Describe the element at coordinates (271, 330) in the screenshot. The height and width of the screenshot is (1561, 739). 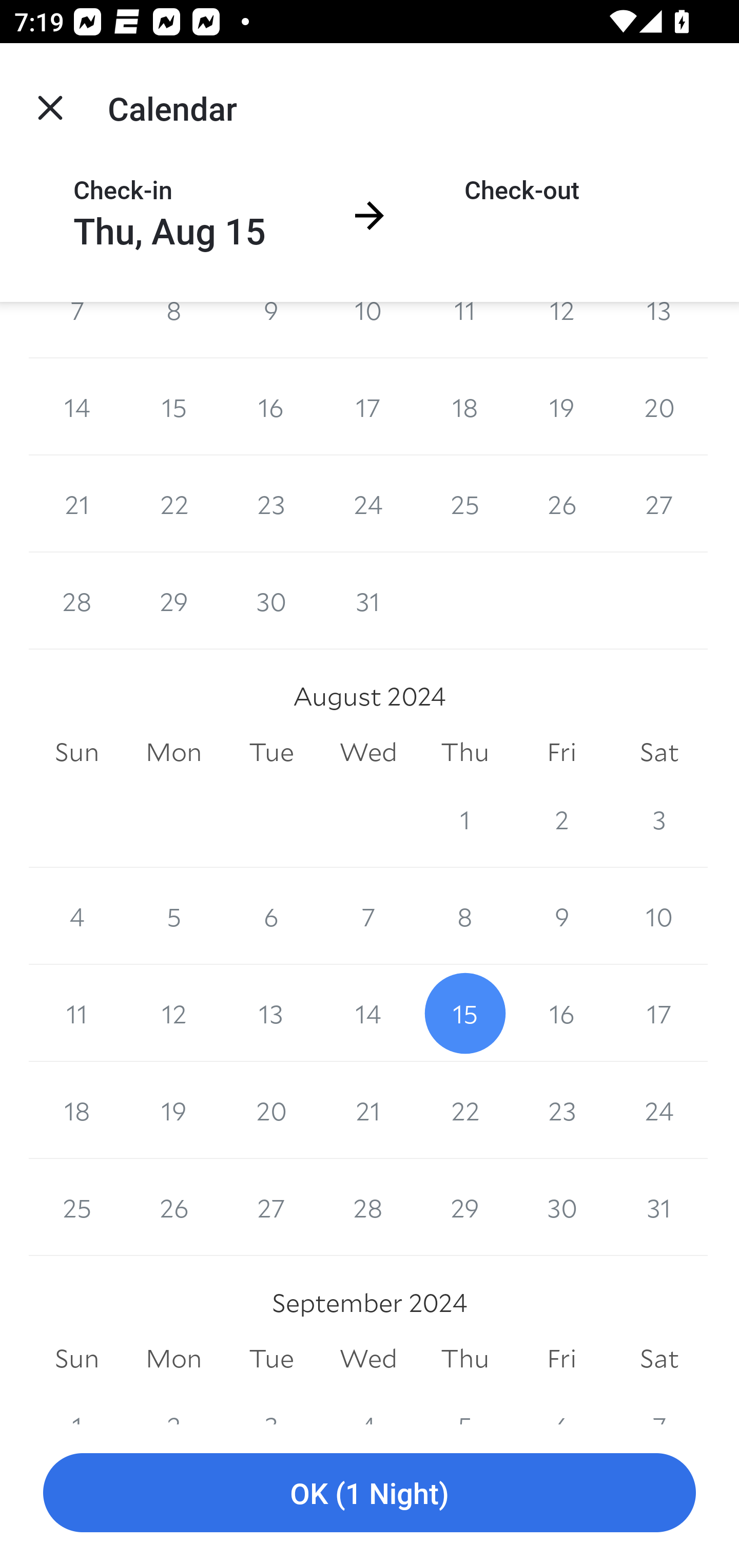
I see `9 9 July 2024` at that location.